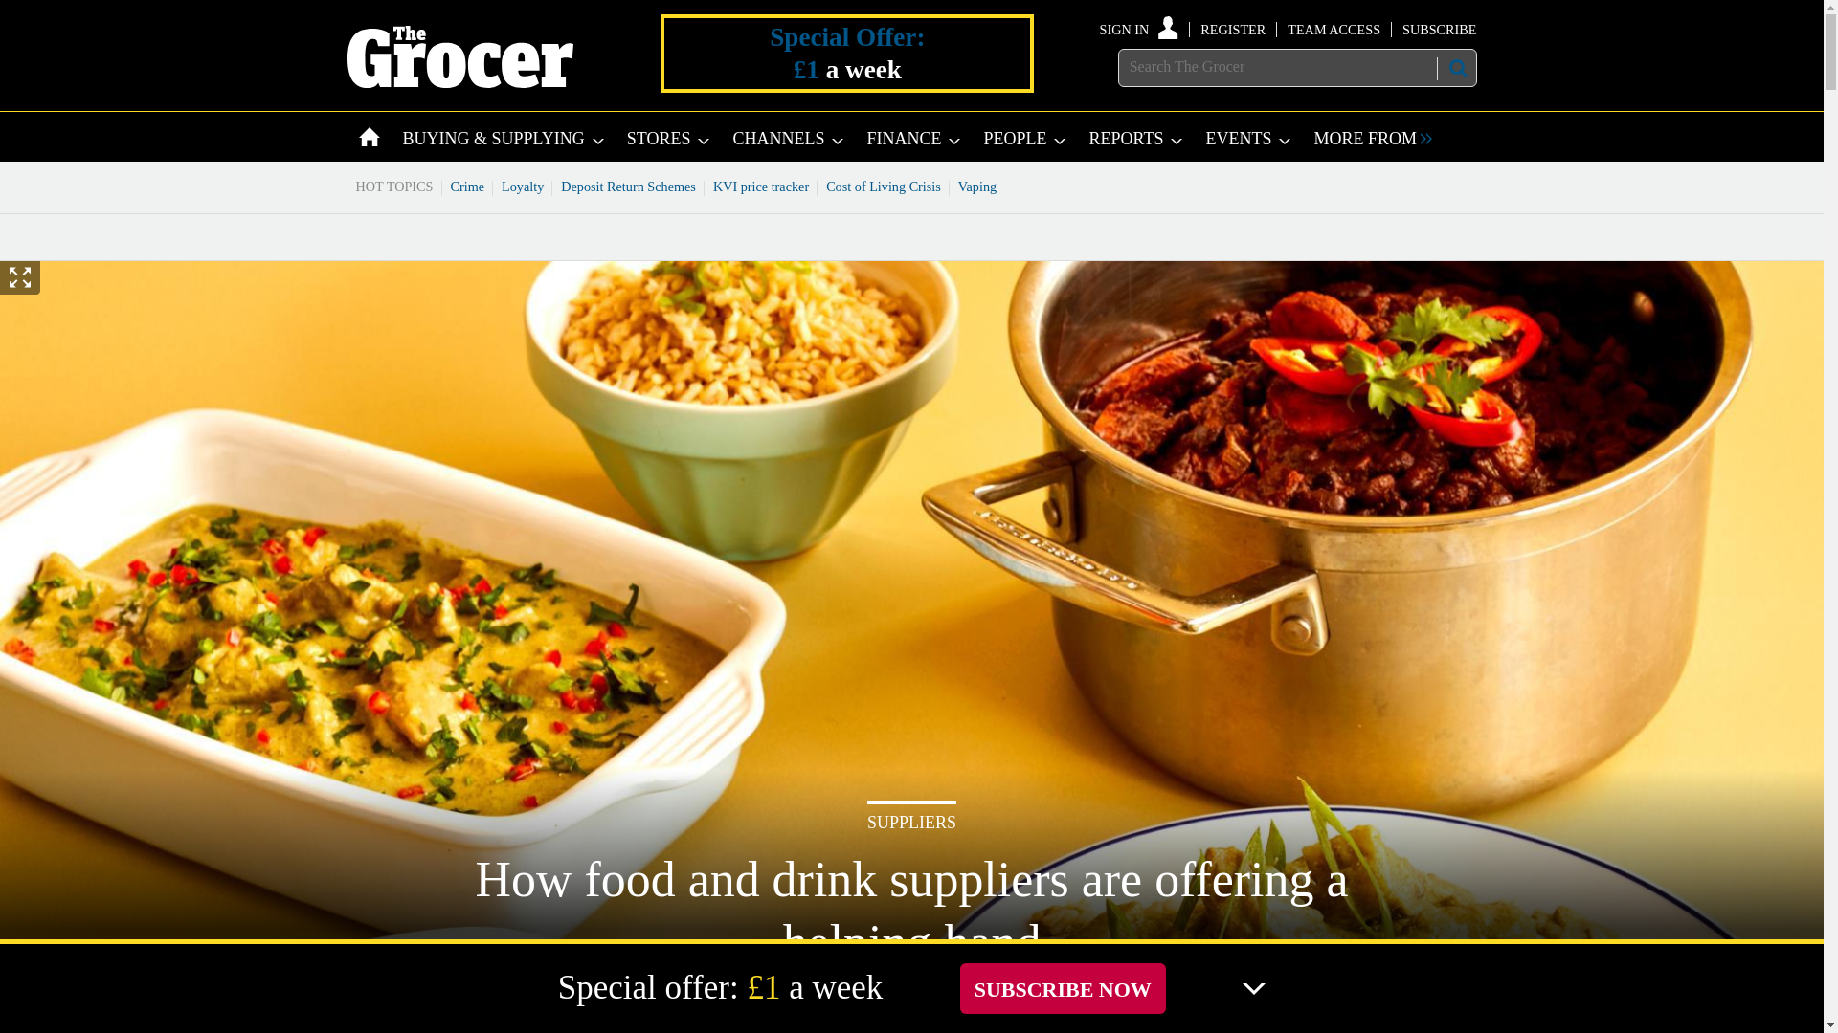  I want to click on Site name, so click(459, 82).